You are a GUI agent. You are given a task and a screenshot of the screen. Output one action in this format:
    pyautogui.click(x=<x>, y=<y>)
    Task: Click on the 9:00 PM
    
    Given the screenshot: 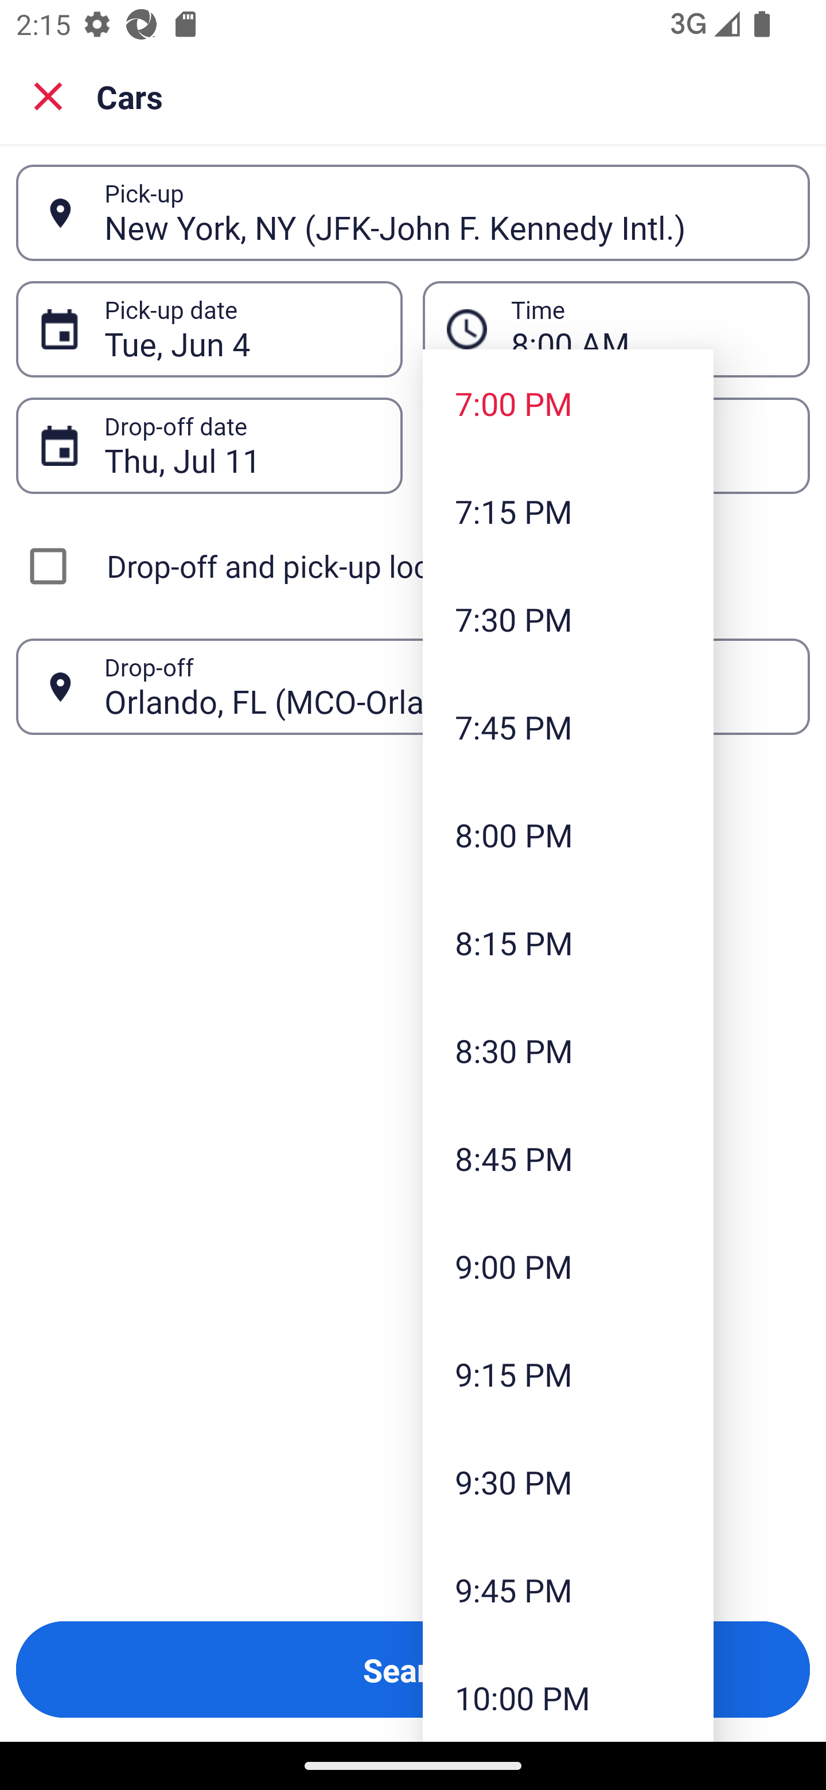 What is the action you would take?
    pyautogui.click(x=568, y=1266)
    